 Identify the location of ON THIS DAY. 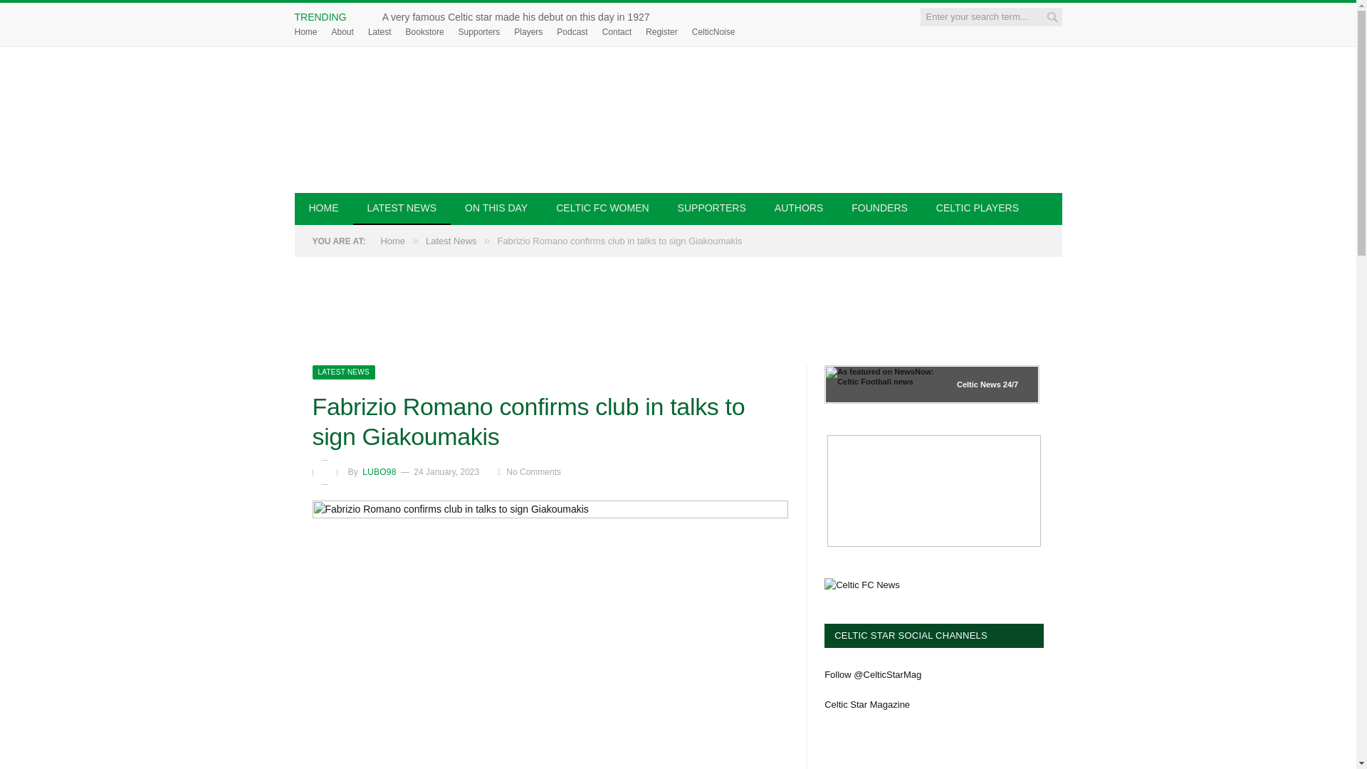
(496, 209).